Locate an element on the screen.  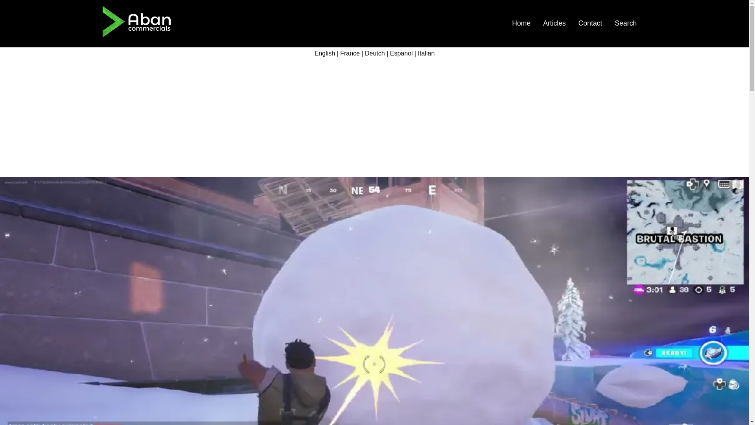
Espanol is located at coordinates (401, 53).